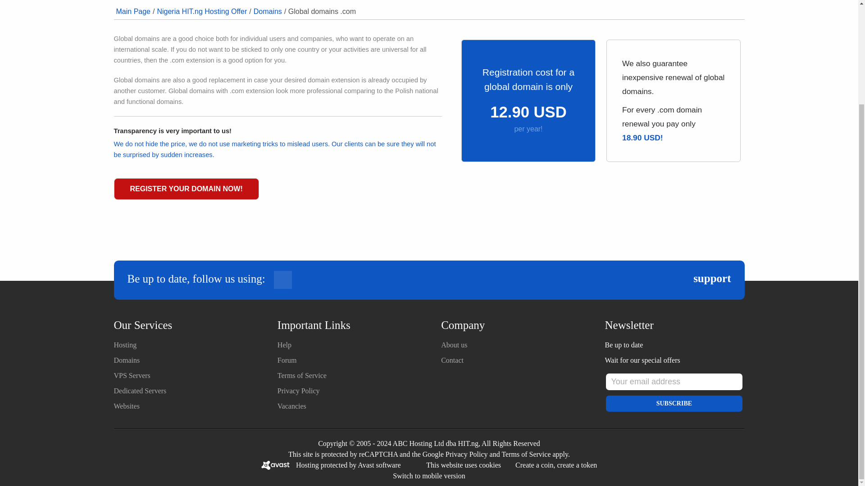  What do you see at coordinates (674, 403) in the screenshot?
I see `Subscribe` at bounding box center [674, 403].